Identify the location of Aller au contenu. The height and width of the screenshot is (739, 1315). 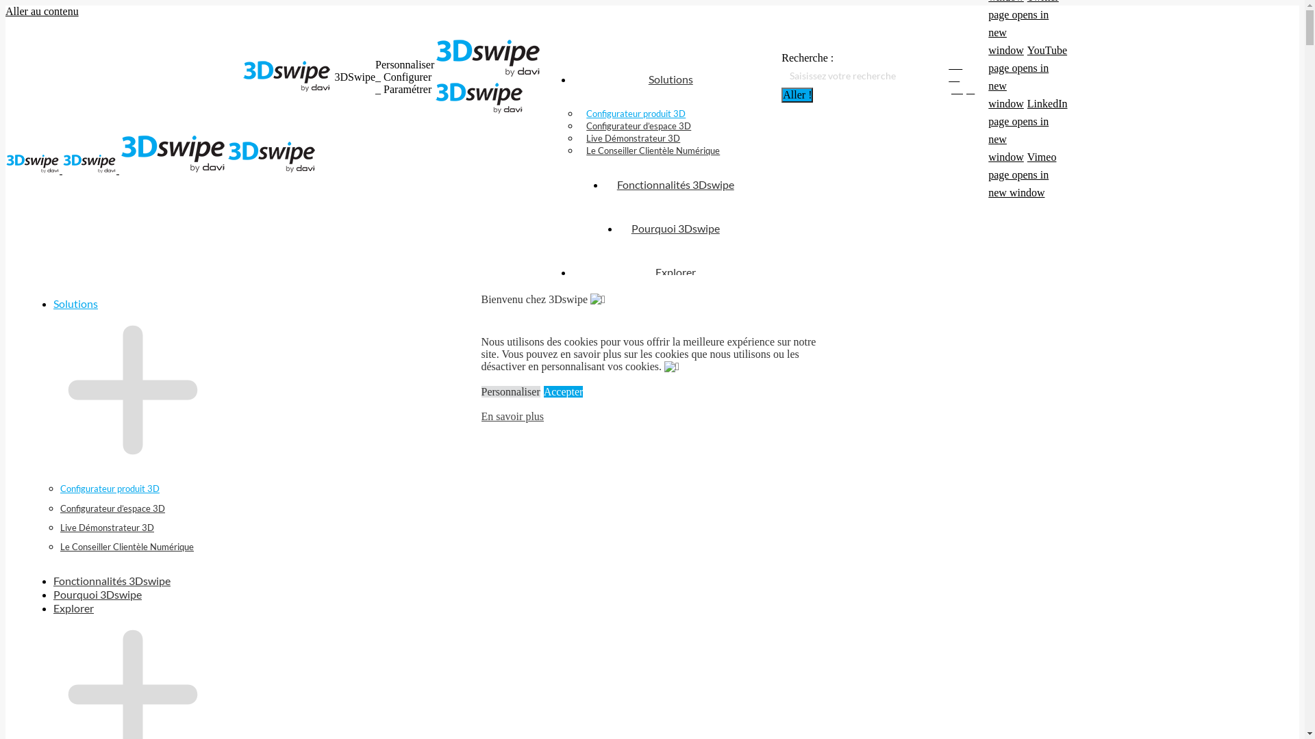
(42, 11).